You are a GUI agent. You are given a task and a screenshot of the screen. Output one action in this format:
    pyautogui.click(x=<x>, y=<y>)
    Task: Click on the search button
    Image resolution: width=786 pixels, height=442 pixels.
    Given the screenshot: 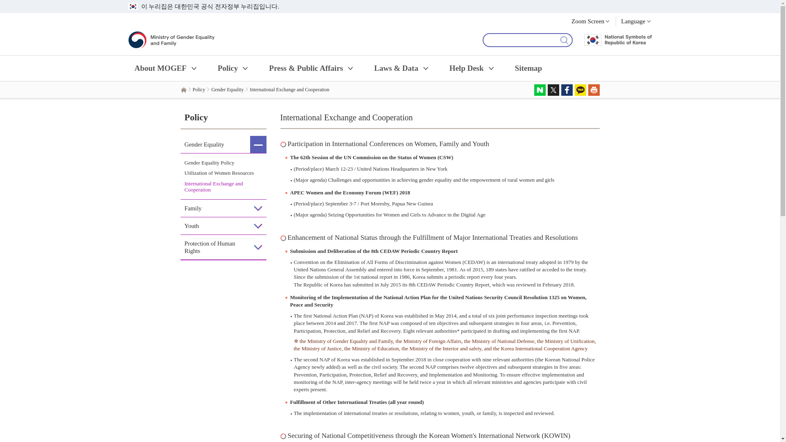 What is the action you would take?
    pyautogui.click(x=563, y=40)
    